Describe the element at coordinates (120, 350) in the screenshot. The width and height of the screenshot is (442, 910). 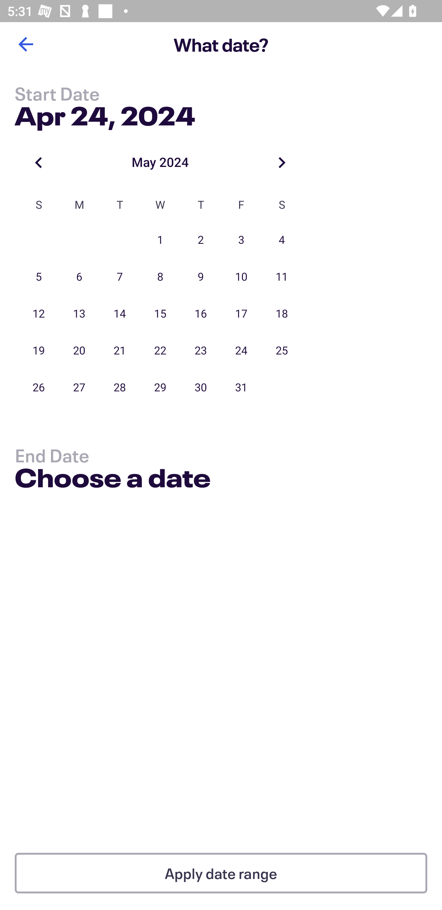
I see `21 21 May 2024` at that location.